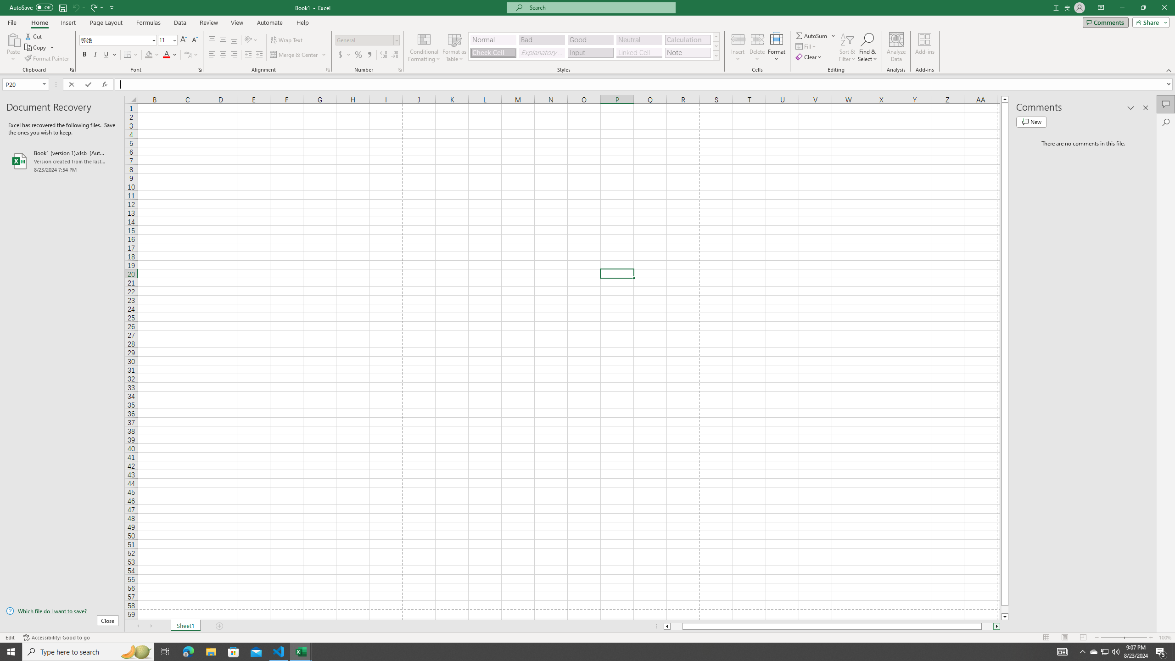  What do you see at coordinates (639, 52) in the screenshot?
I see `Linked Cell` at bounding box center [639, 52].